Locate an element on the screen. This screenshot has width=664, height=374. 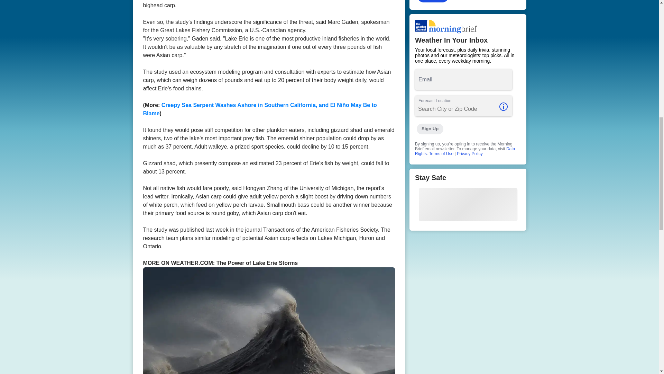
Sign Up is located at coordinates (430, 129).